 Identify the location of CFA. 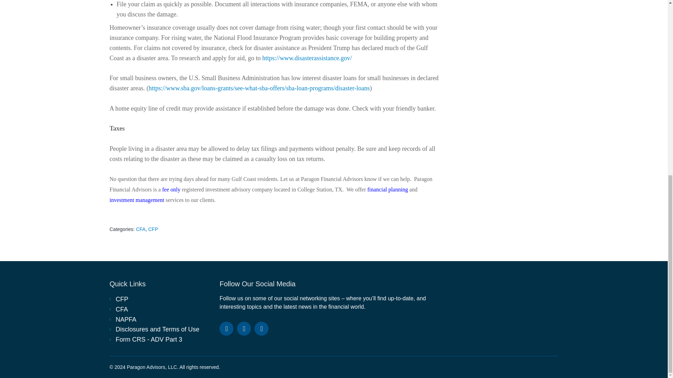
(161, 309).